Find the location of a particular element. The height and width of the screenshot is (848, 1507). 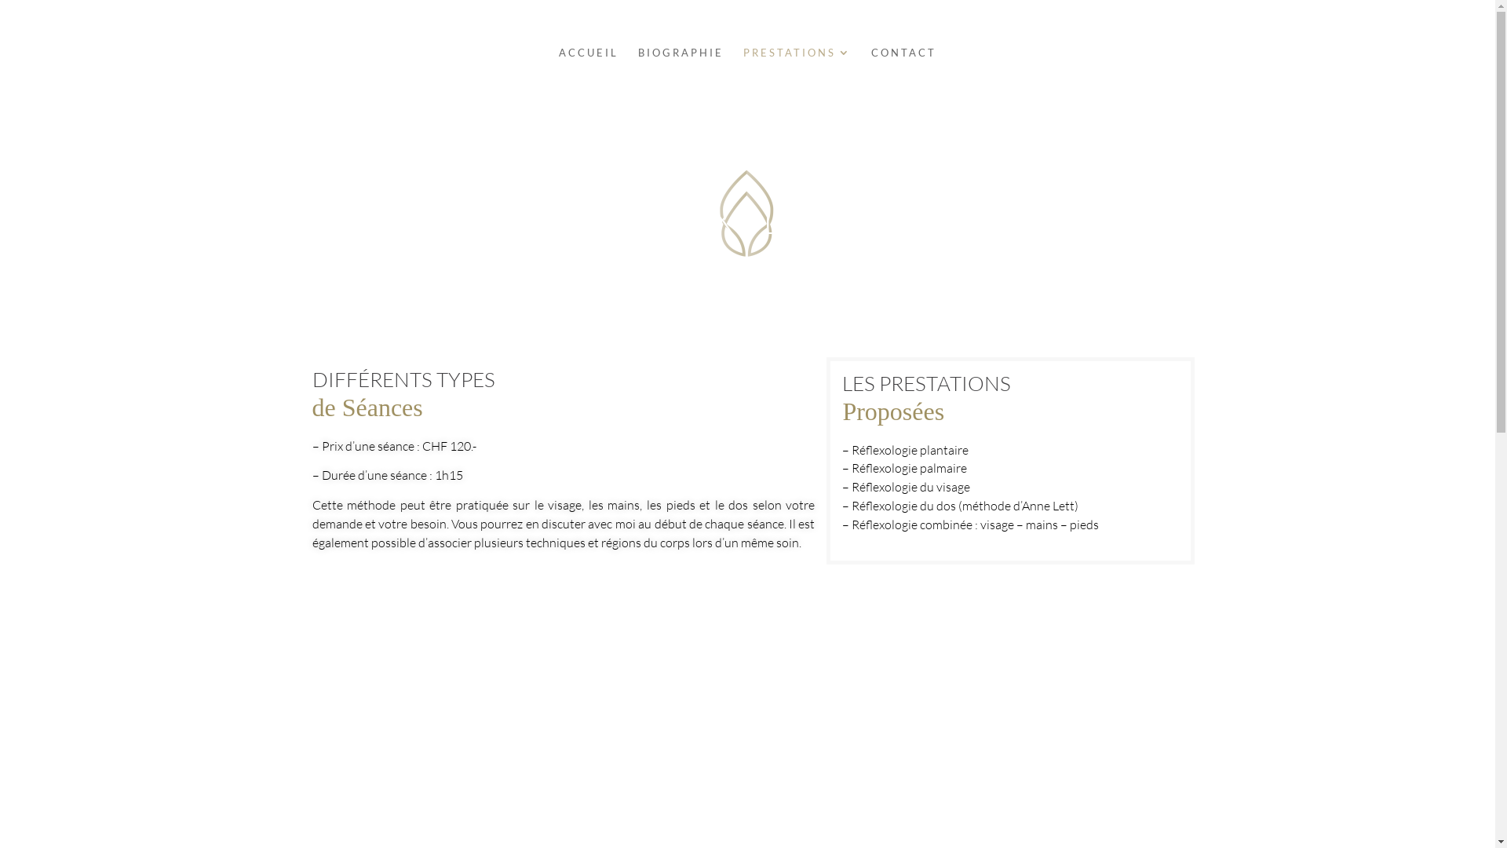

BIOGRAPHIE is located at coordinates (681, 76).